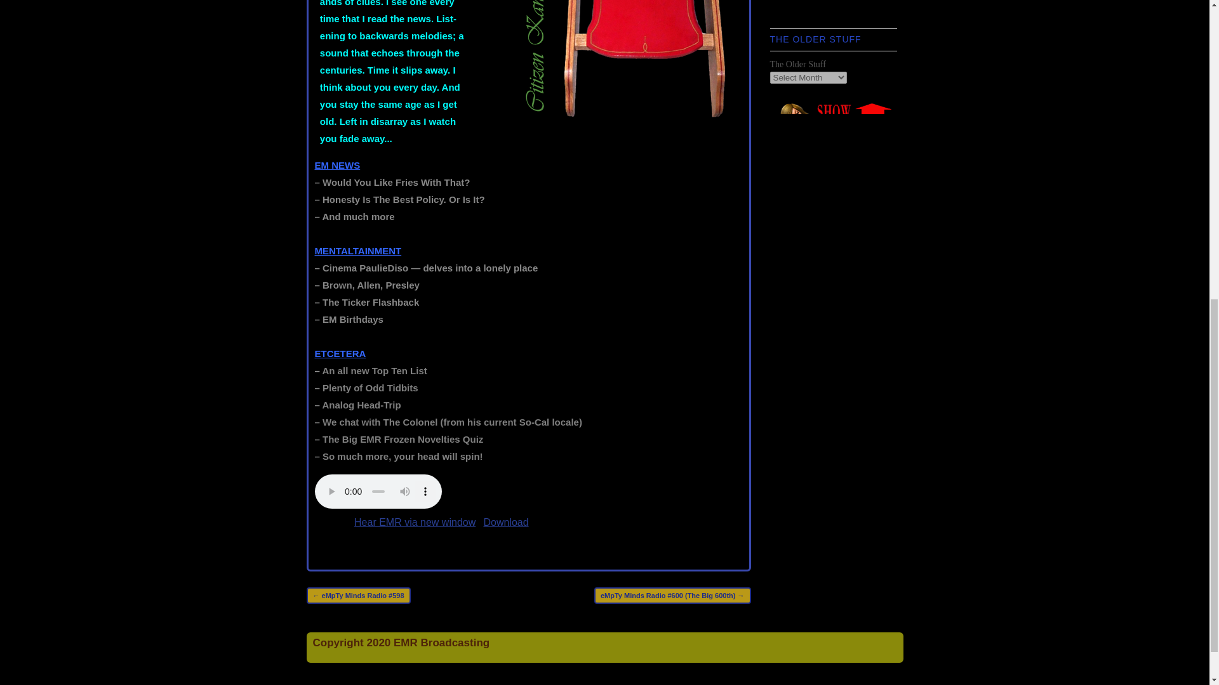  What do you see at coordinates (415, 522) in the screenshot?
I see `Hear EMR via new window` at bounding box center [415, 522].